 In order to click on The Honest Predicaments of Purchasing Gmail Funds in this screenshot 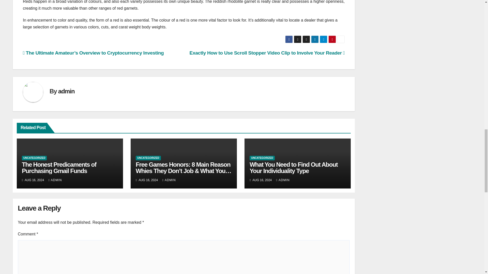, I will do `click(59, 167)`.